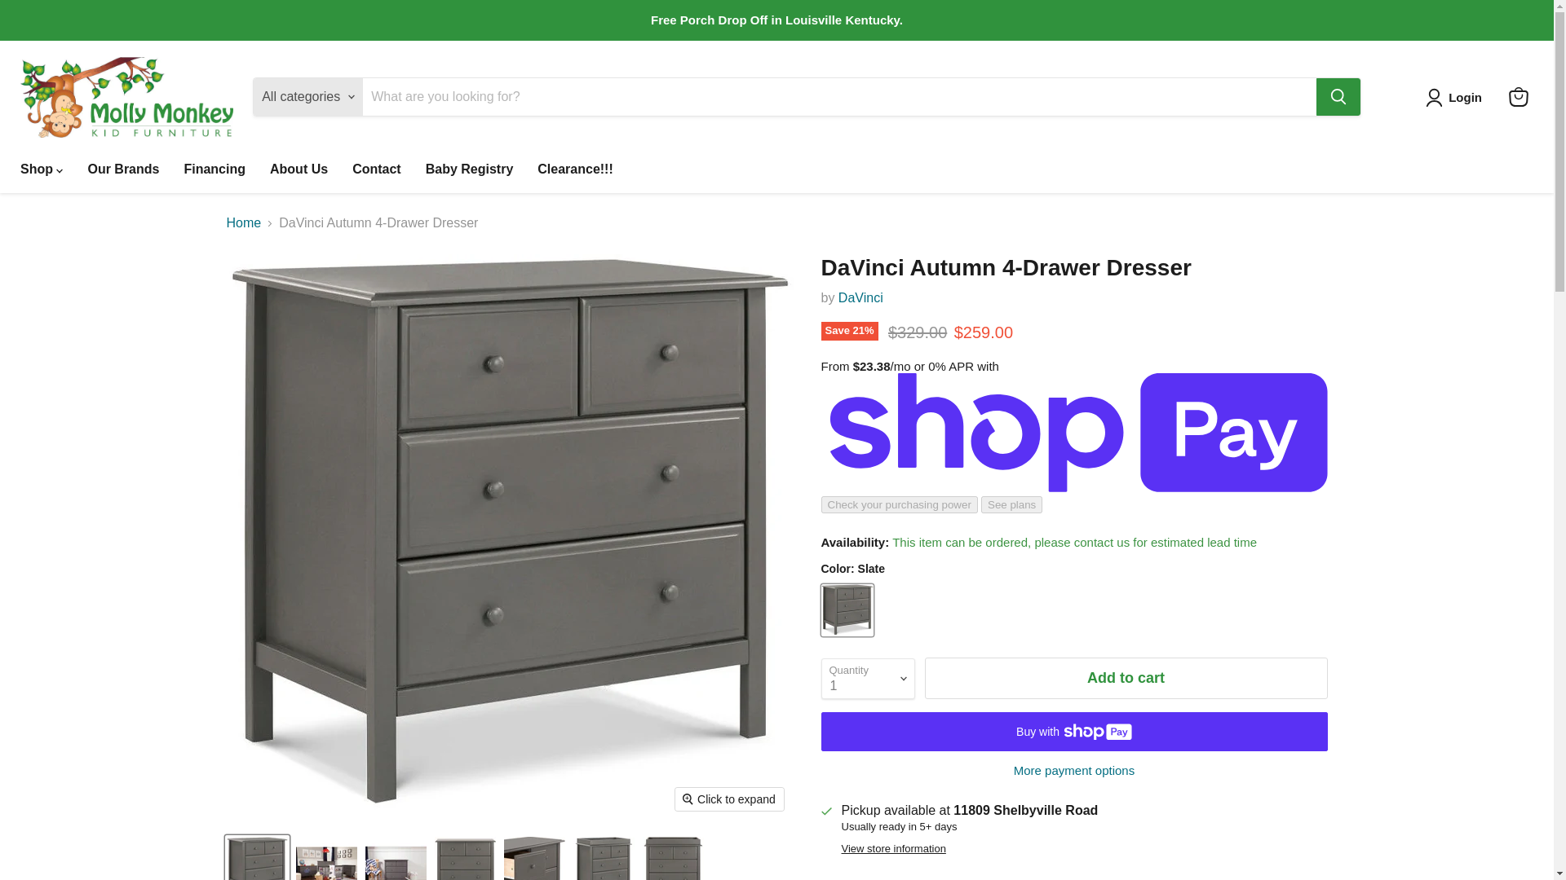 The image size is (1566, 880). I want to click on Financing, so click(214, 169).